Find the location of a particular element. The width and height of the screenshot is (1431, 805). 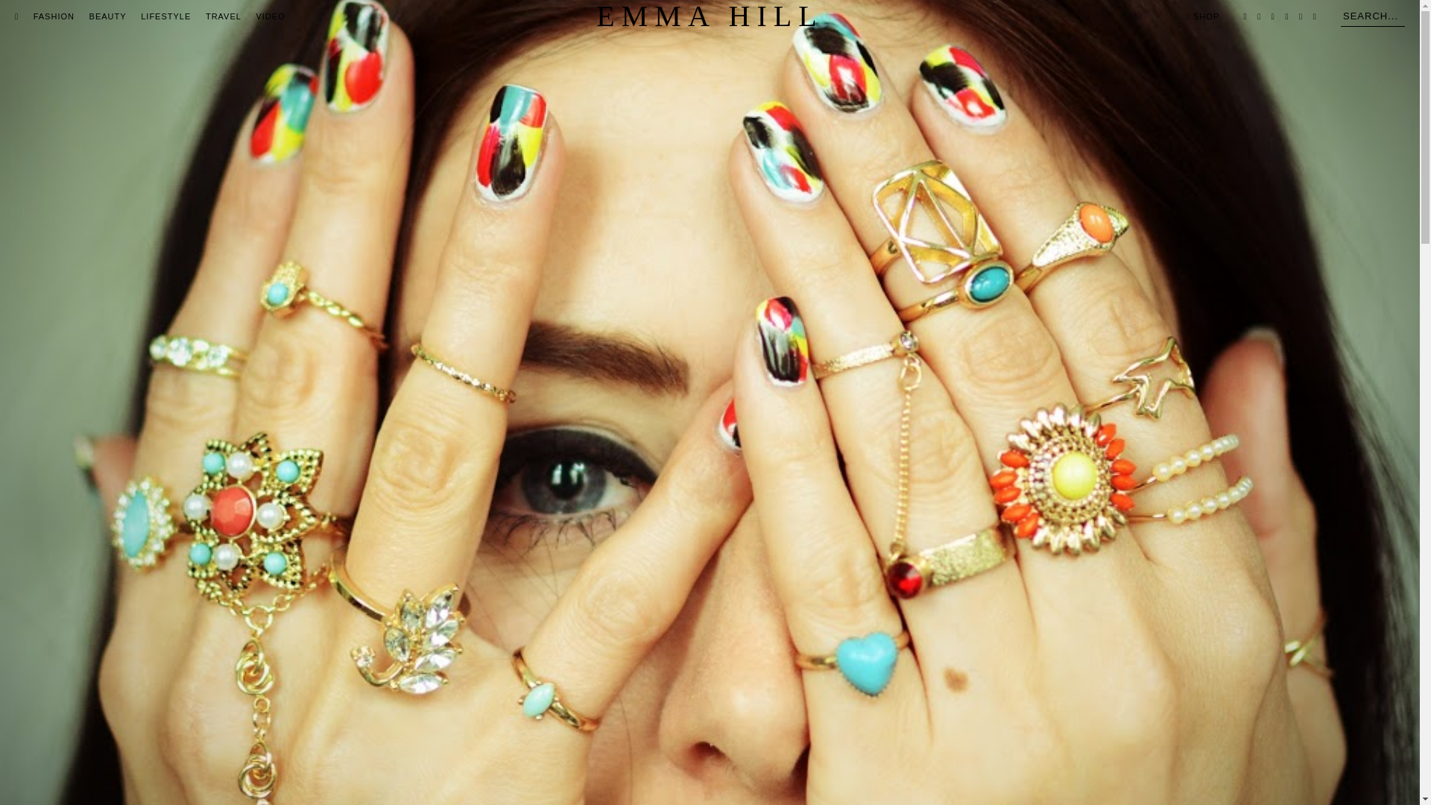

BEAUTY is located at coordinates (107, 16).